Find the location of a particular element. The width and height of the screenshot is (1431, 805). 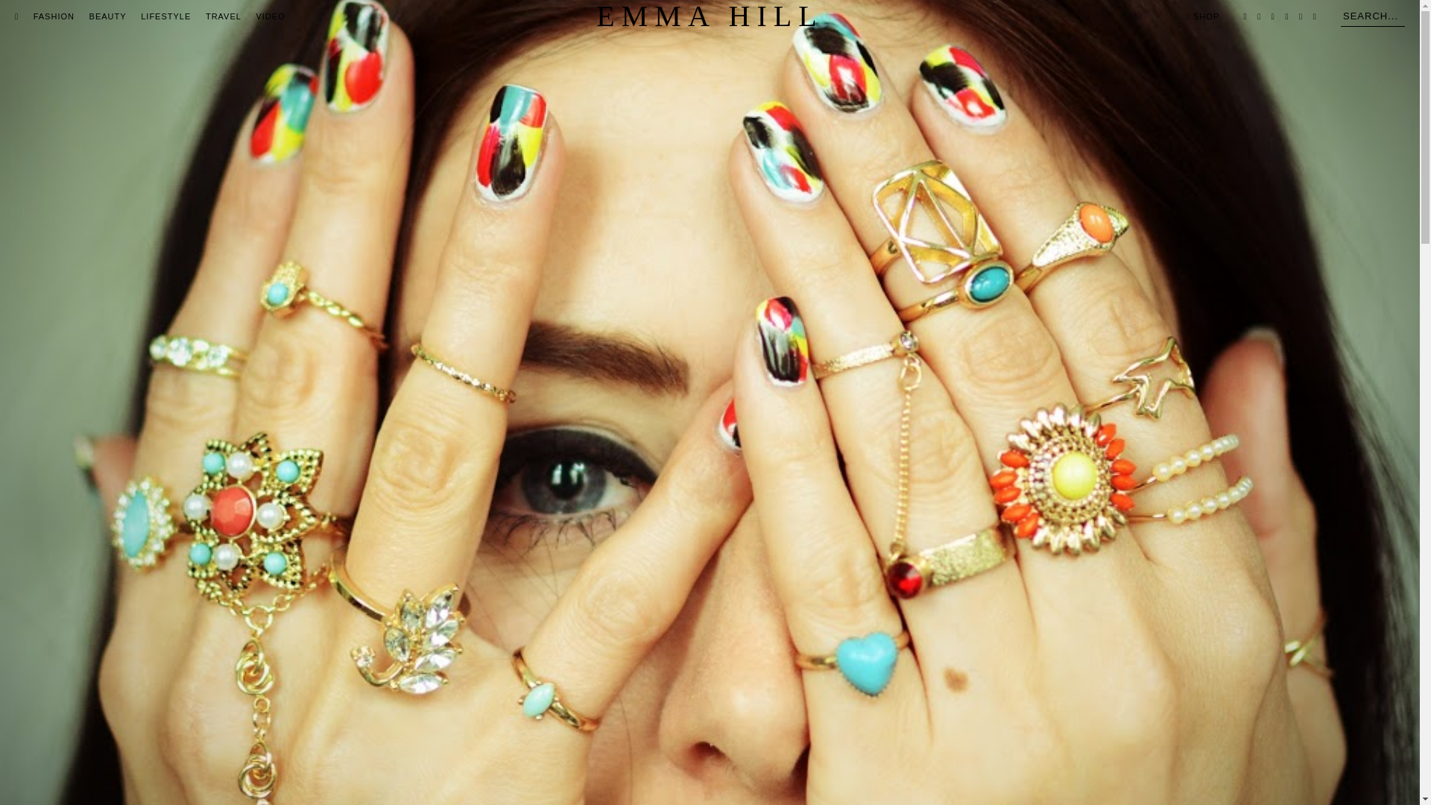

BEAUTY is located at coordinates (107, 16).